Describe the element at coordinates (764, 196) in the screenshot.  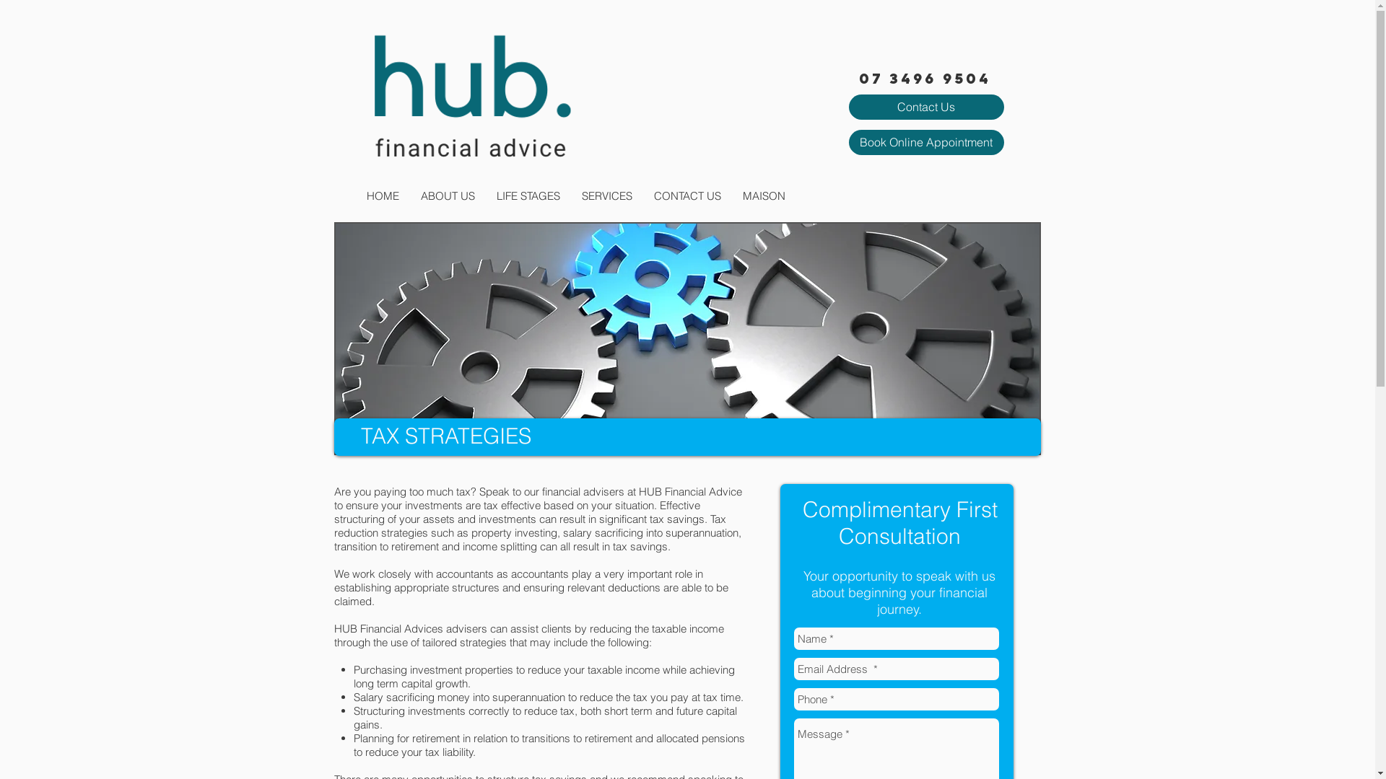
I see `MAISON` at that location.